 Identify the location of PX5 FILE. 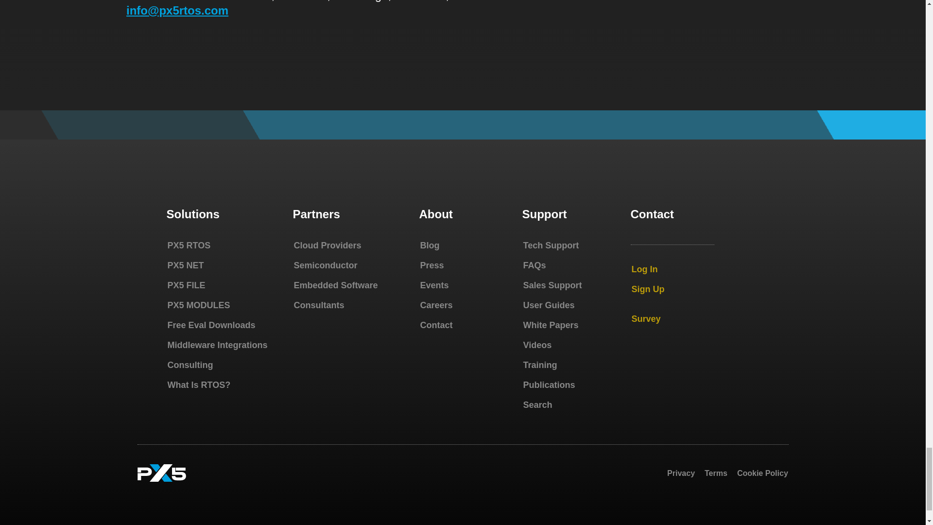
(186, 285).